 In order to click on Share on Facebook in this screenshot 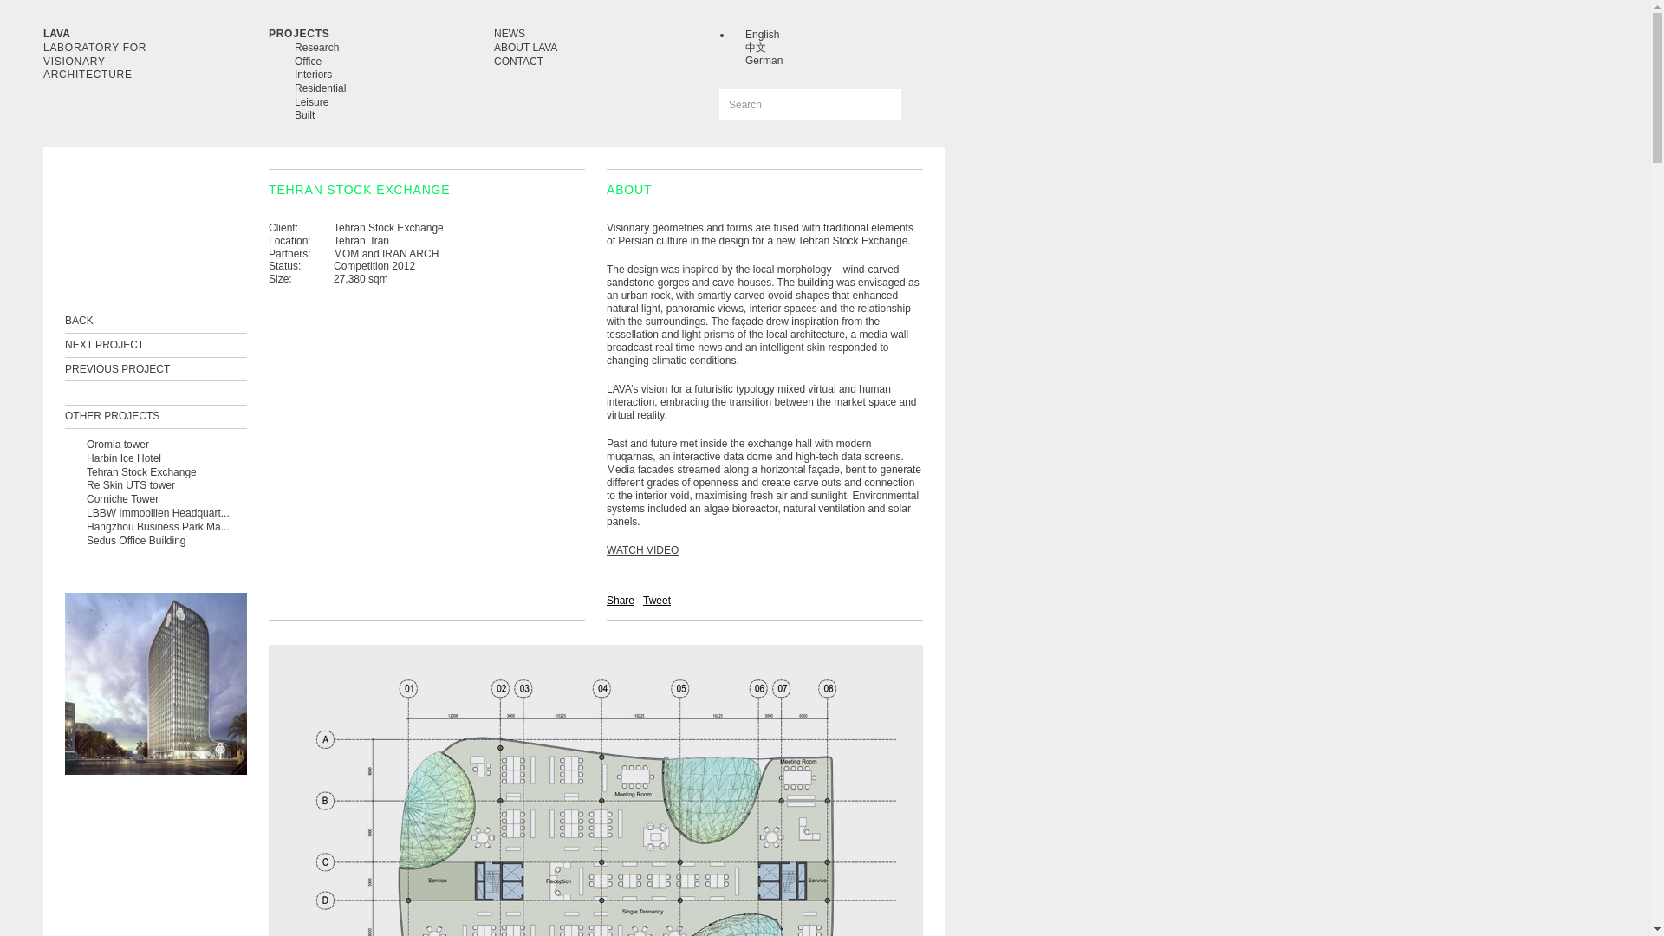, I will do `click(621, 600)`.